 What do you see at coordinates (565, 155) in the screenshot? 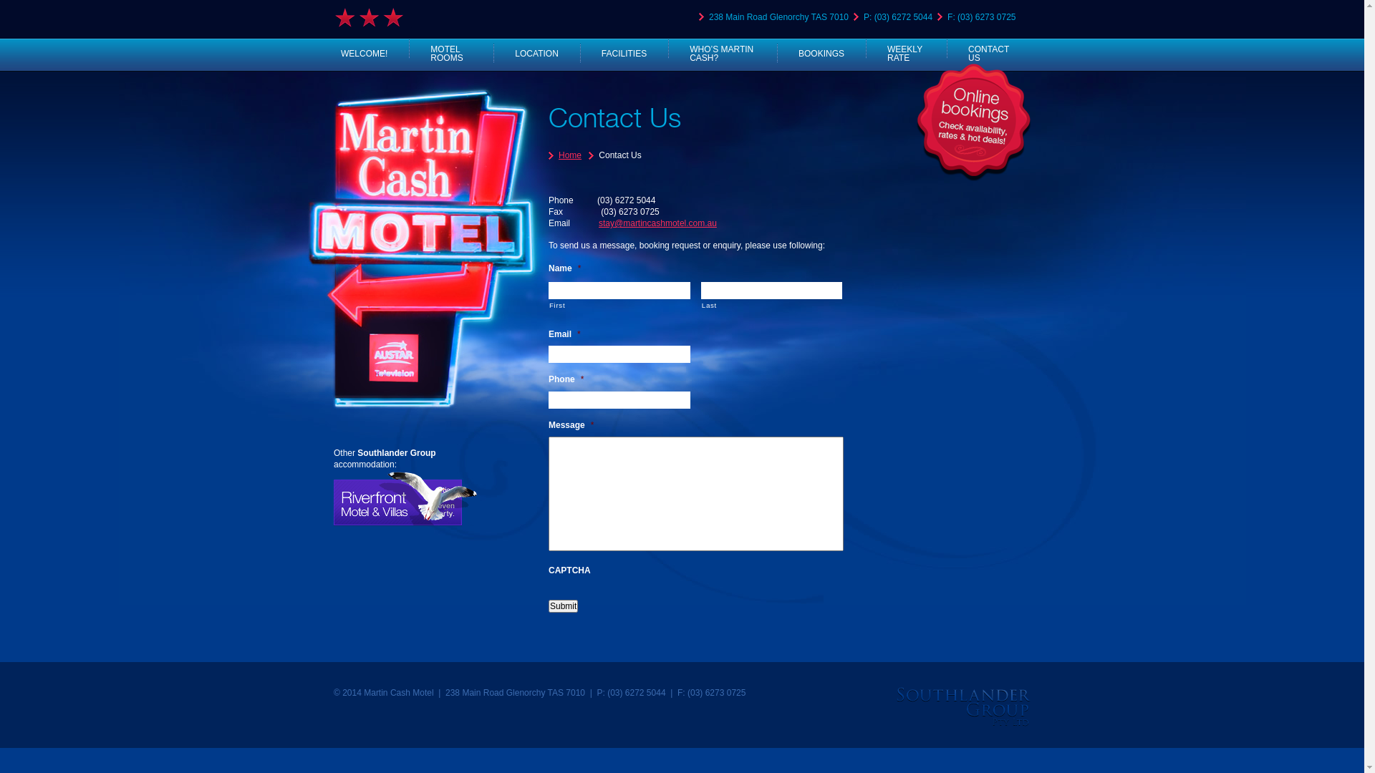
I see `Home` at bounding box center [565, 155].